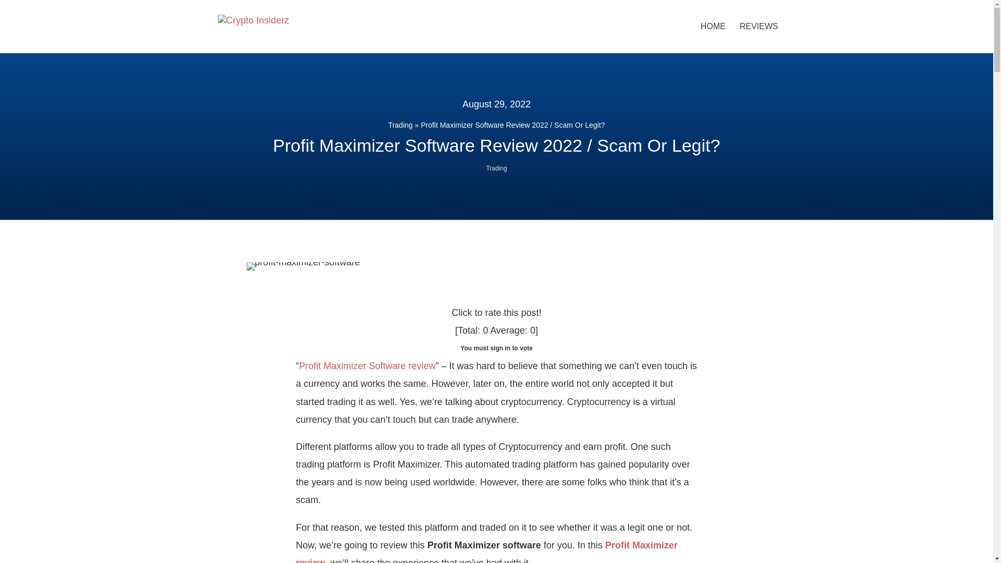 The image size is (1001, 563). What do you see at coordinates (759, 38) in the screenshot?
I see `REVIEWS` at bounding box center [759, 38].